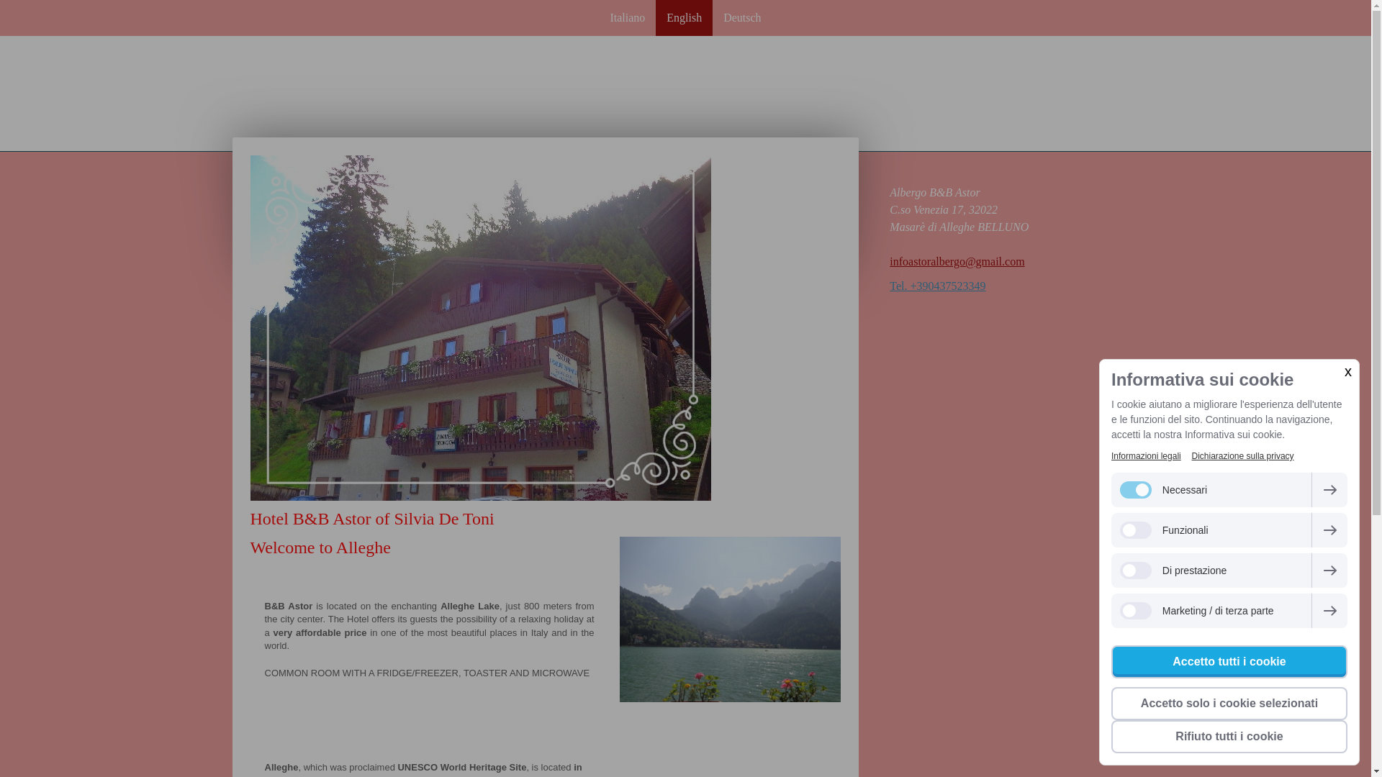  I want to click on English, so click(684, 17).